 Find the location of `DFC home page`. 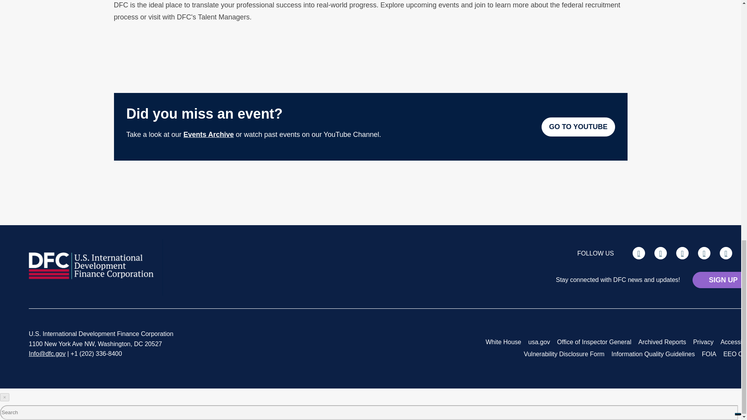

DFC home page is located at coordinates (92, 277).